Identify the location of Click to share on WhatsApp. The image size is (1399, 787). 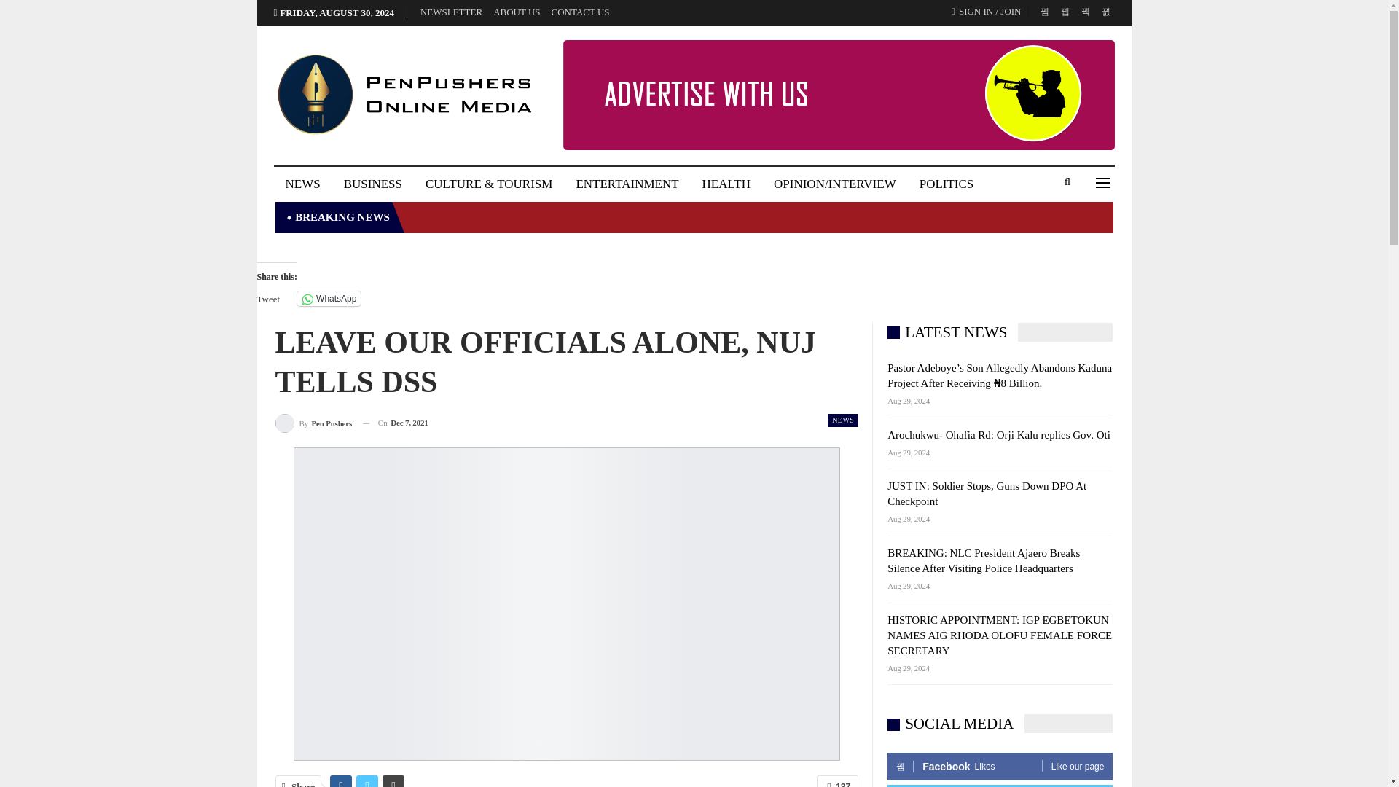
(329, 299).